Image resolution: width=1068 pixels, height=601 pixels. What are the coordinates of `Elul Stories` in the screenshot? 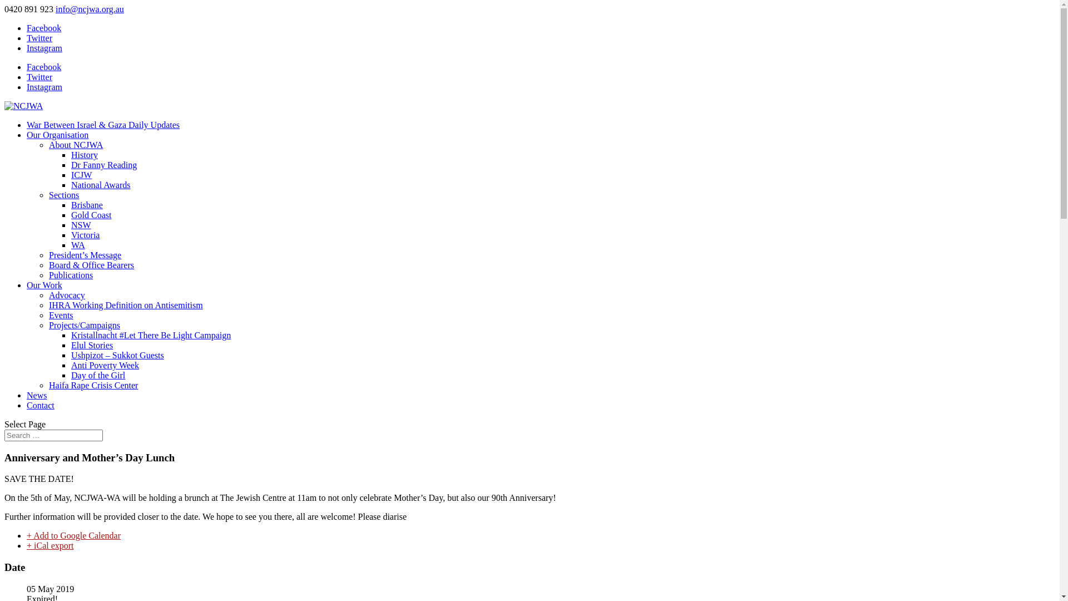 It's located at (92, 345).